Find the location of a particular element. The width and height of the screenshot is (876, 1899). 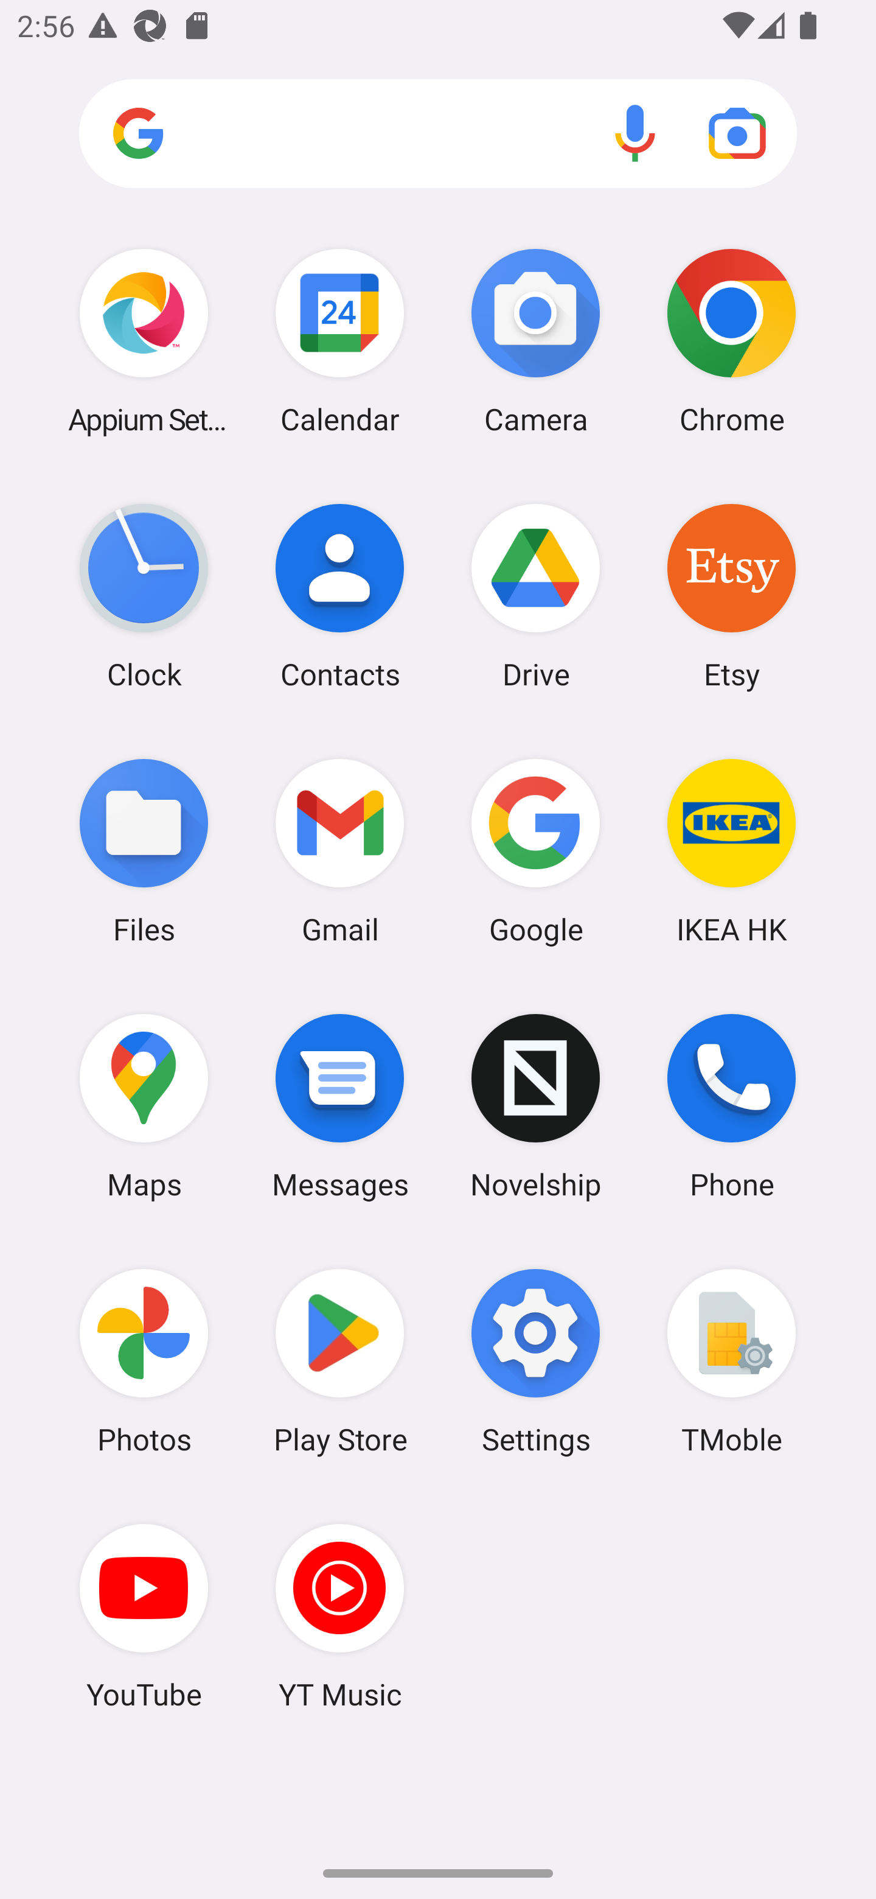

Maps is located at coordinates (144, 1106).